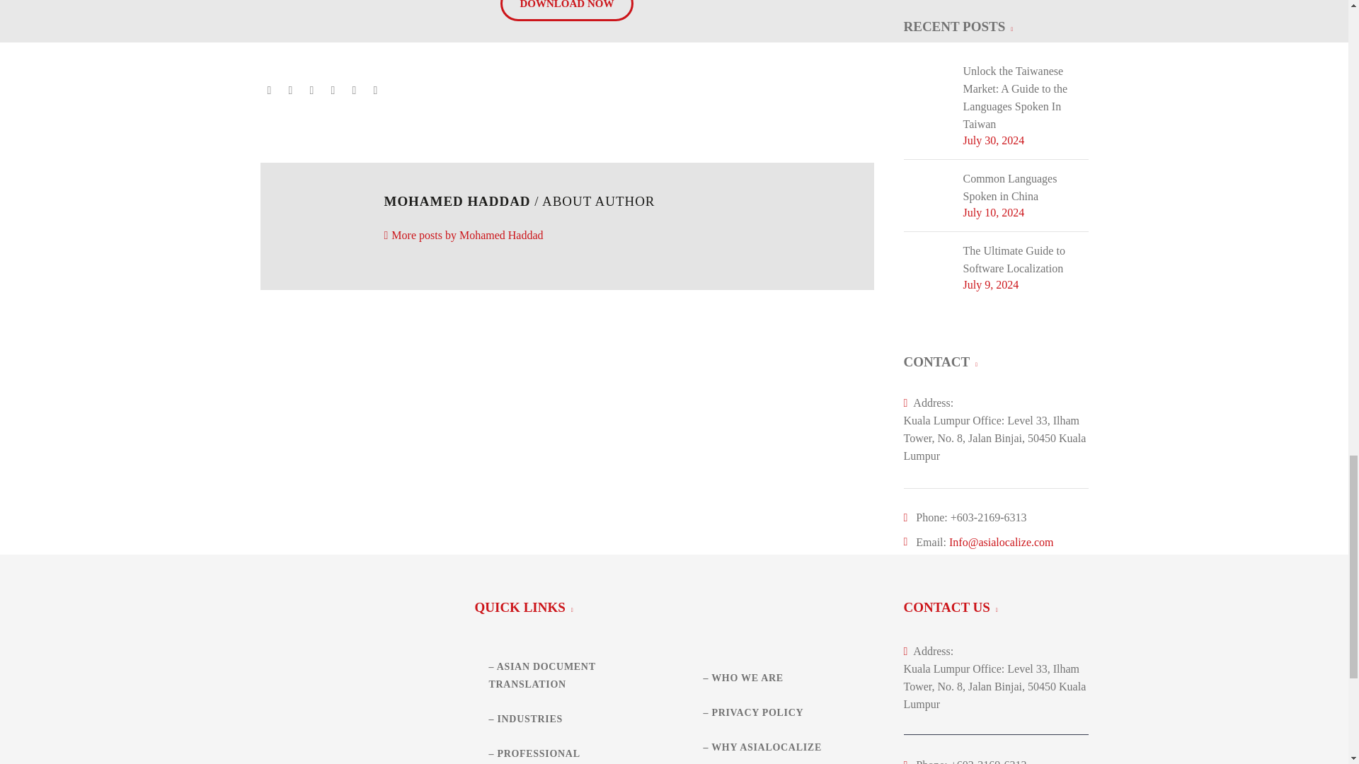  What do you see at coordinates (375, 91) in the screenshot?
I see `Reddit` at bounding box center [375, 91].